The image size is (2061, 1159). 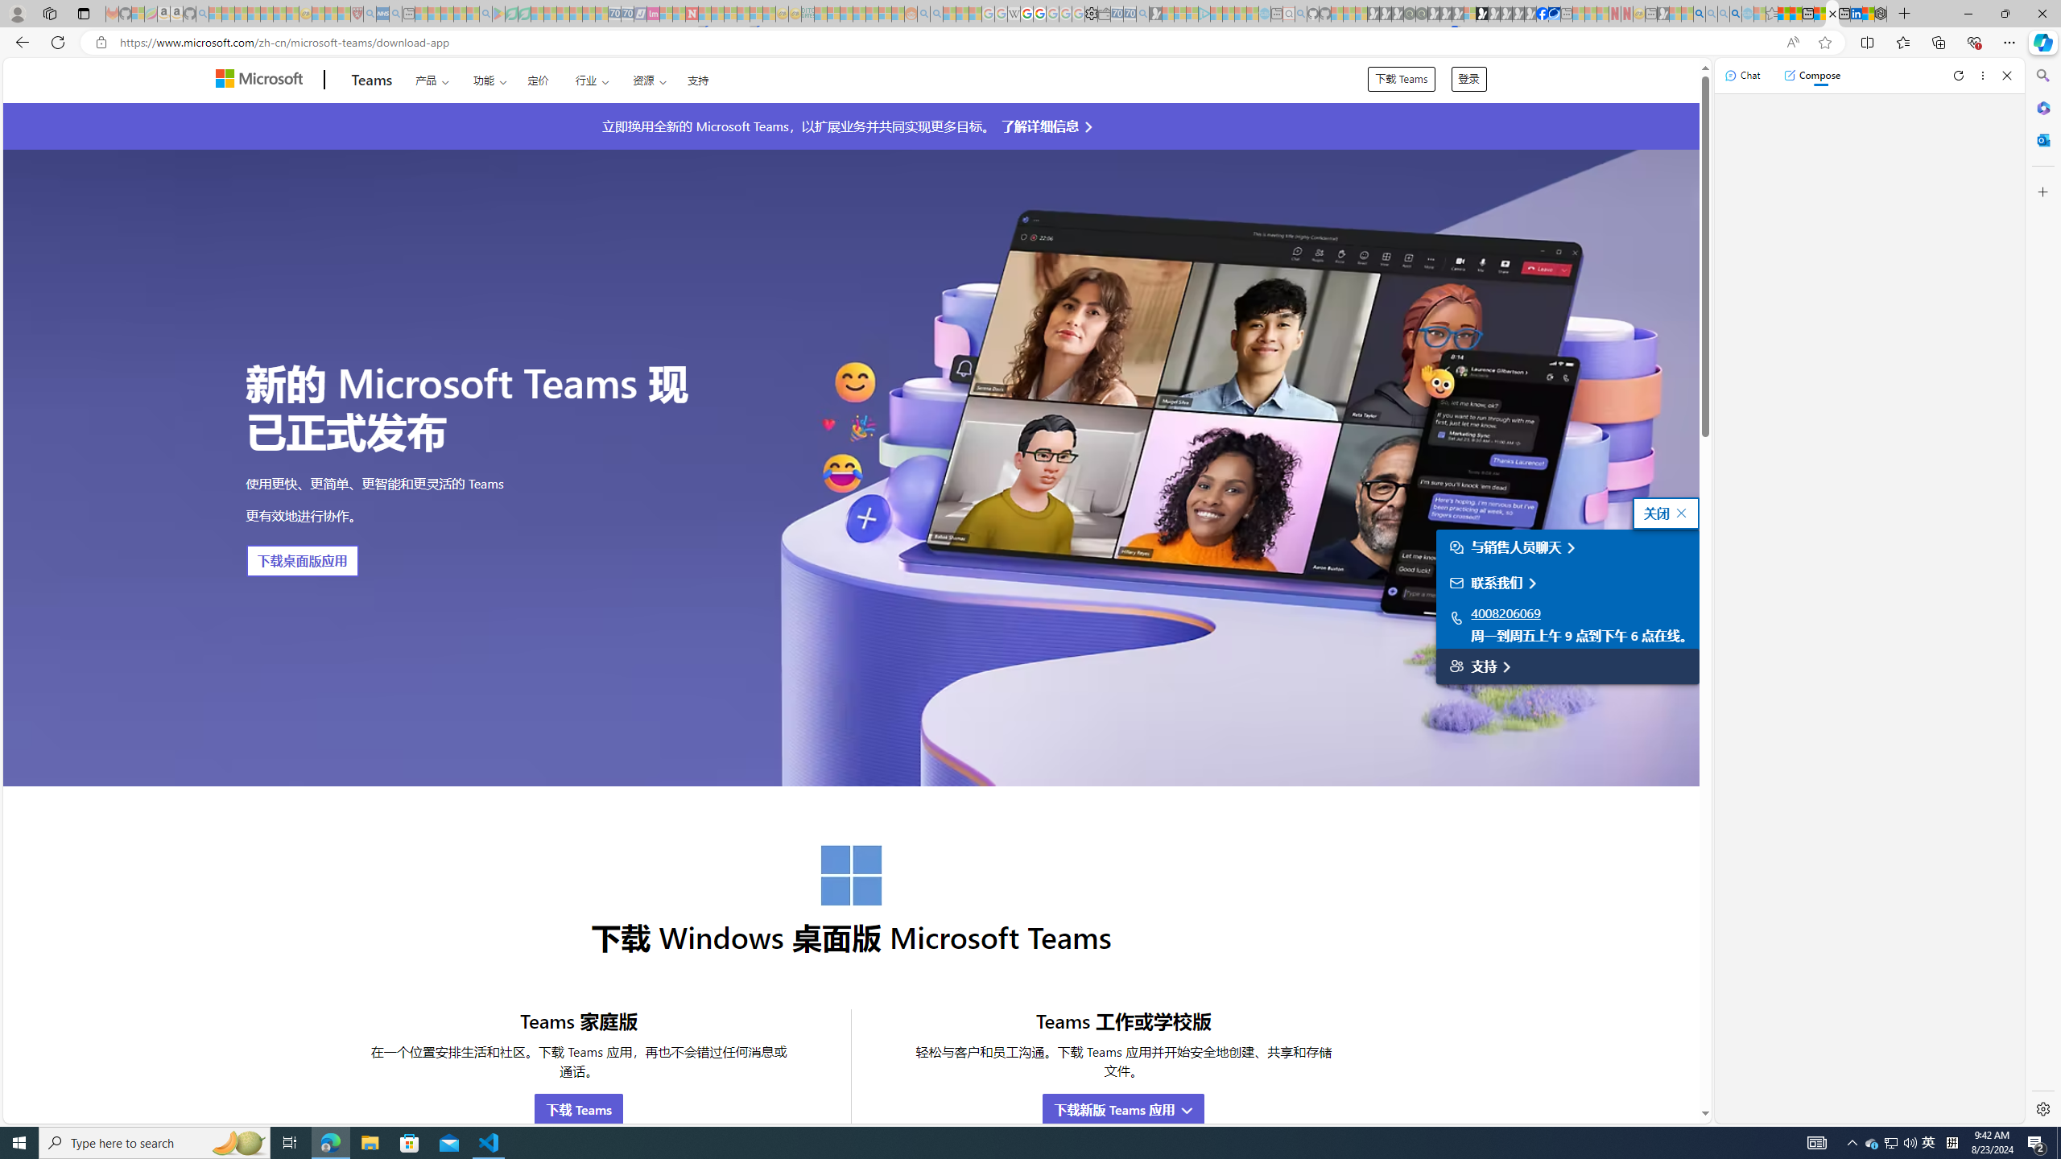 What do you see at coordinates (1301, 14) in the screenshot?
I see `github - Search - Sleeping` at bounding box center [1301, 14].